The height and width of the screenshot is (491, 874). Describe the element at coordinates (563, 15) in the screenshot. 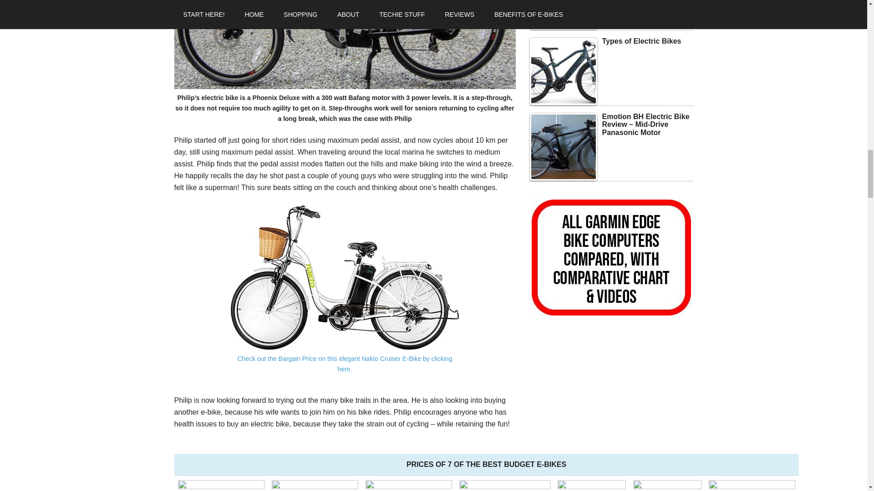

I see `Specialized Turbo Vado Review` at that location.